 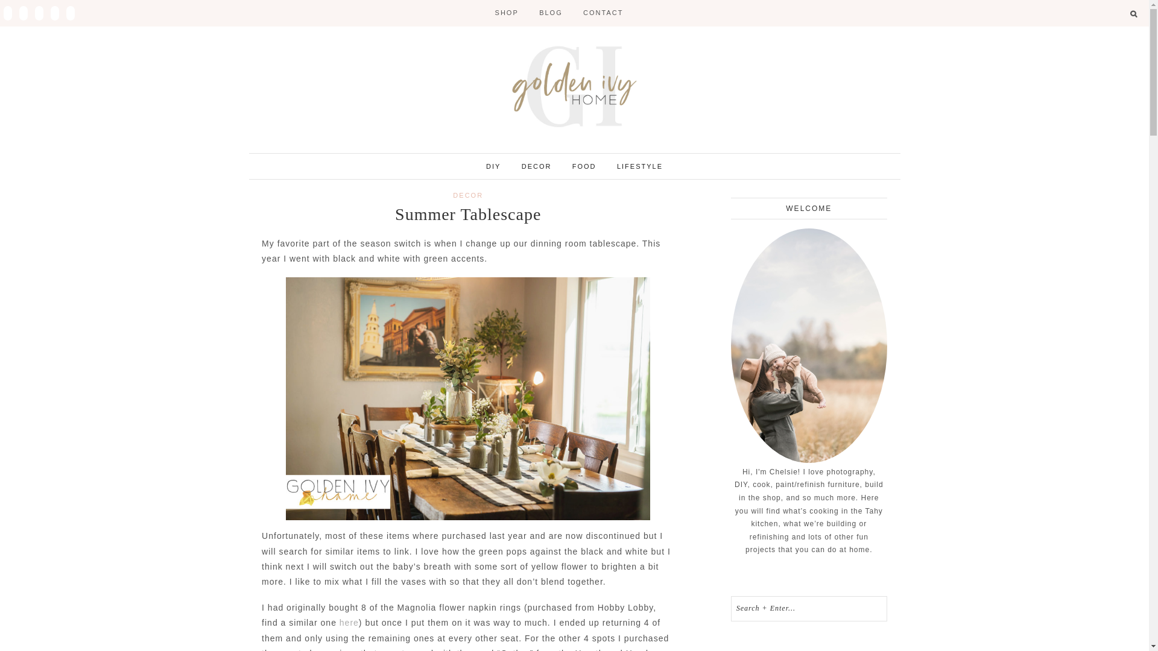 What do you see at coordinates (551, 13) in the screenshot?
I see `BLOG` at bounding box center [551, 13].